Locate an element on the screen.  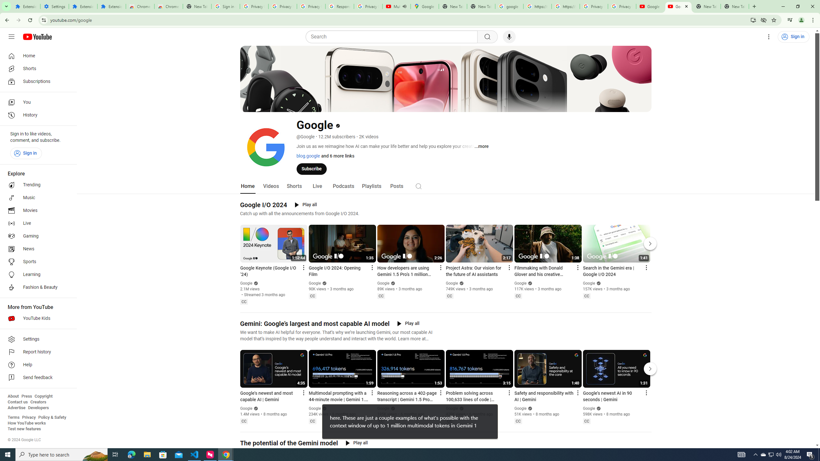
Shorts is located at coordinates (37, 69).